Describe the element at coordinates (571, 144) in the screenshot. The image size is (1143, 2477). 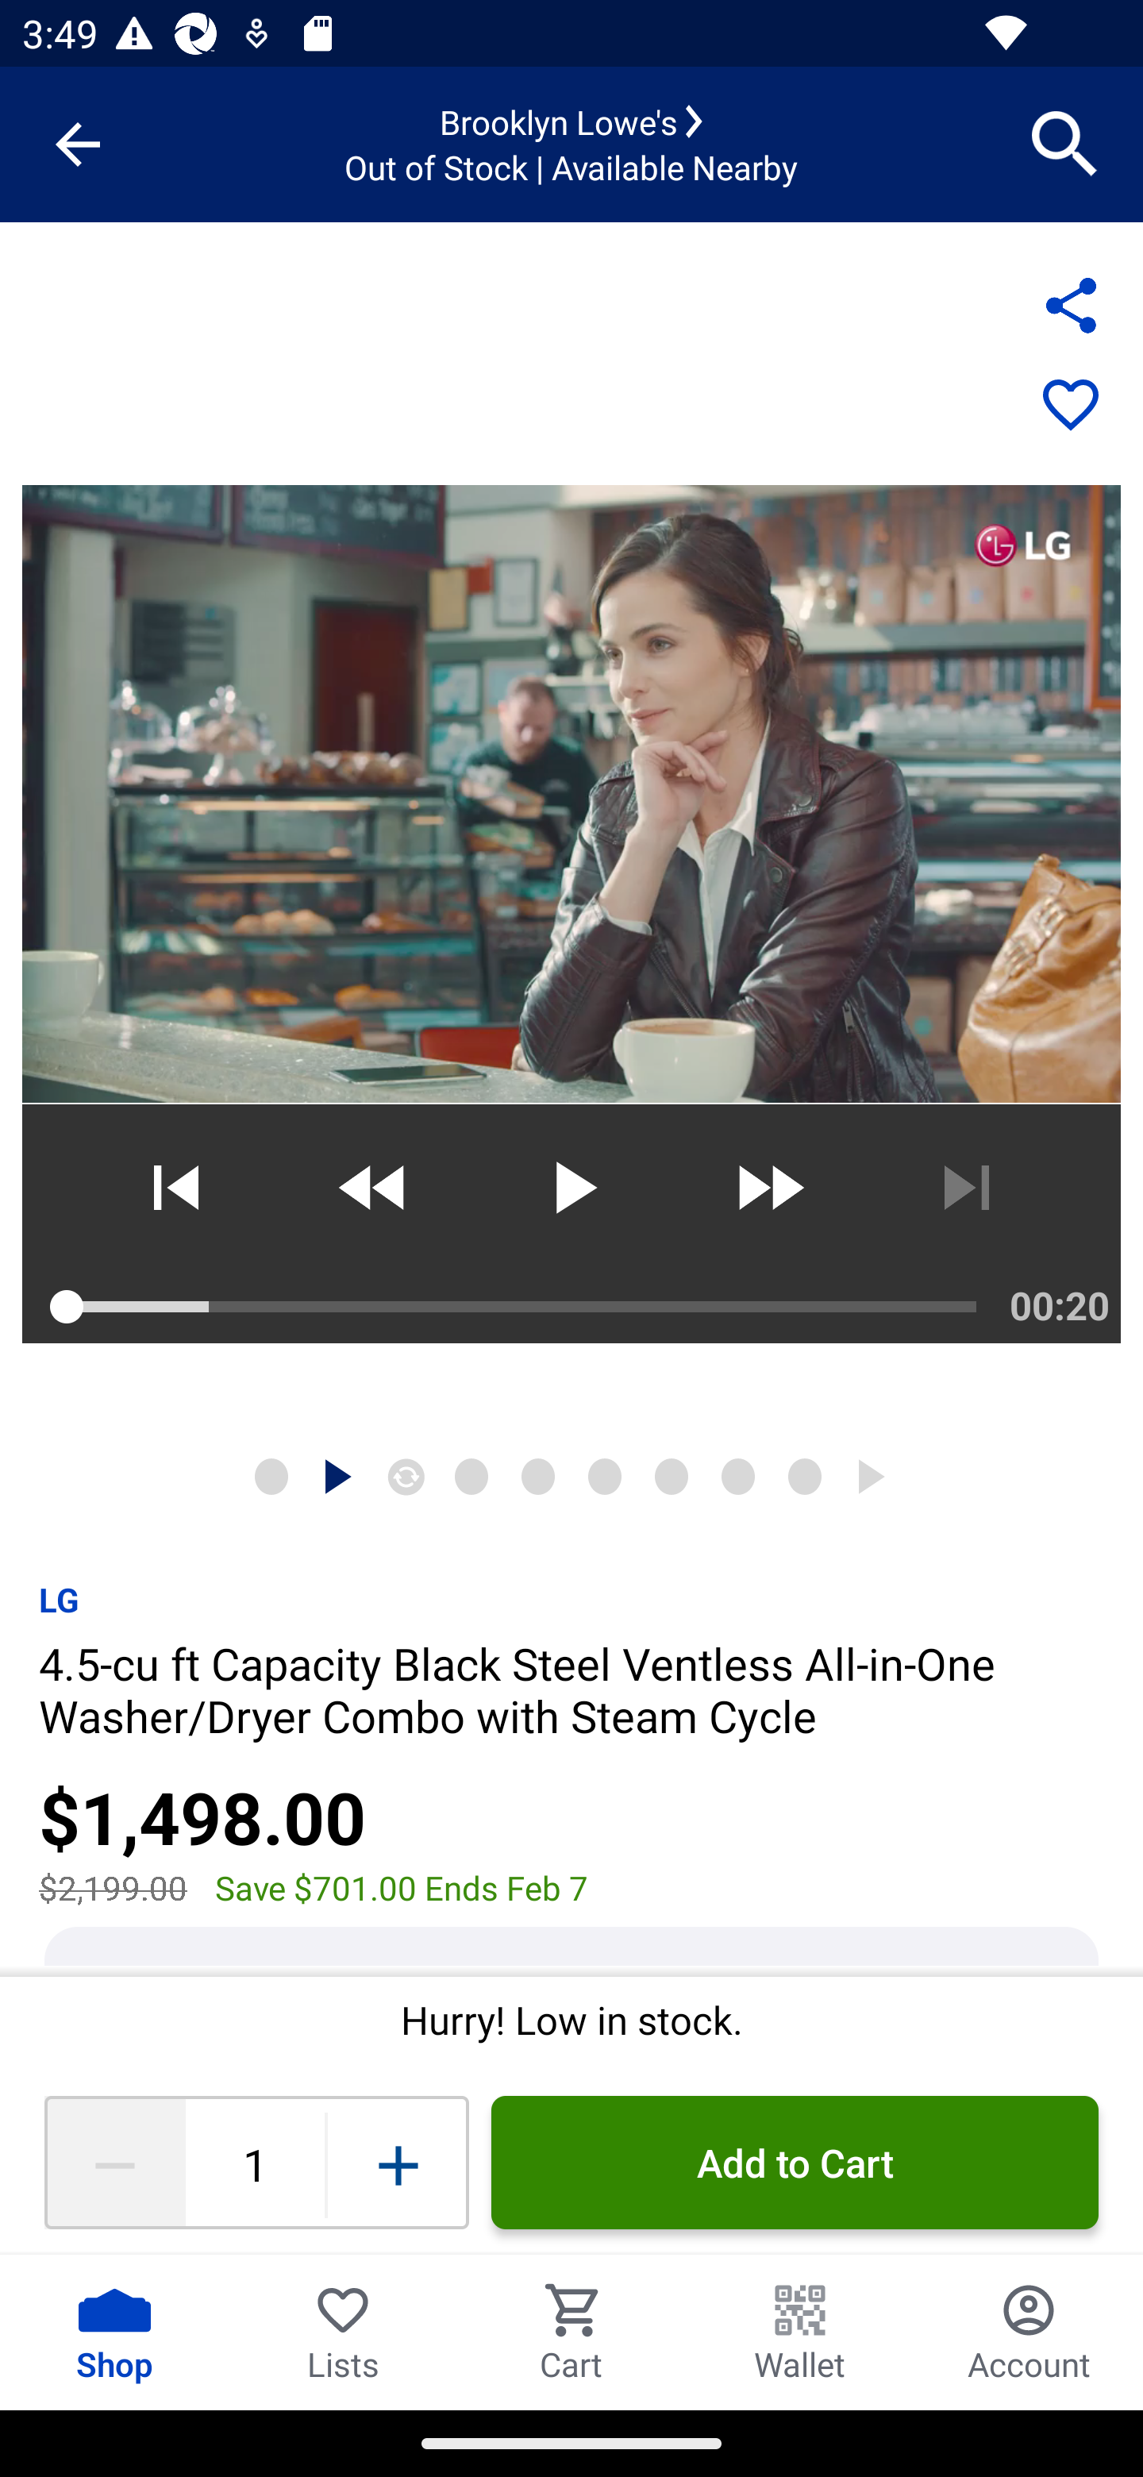
I see `Brooklyn Lowe's  Out of Stock | Available Nearby` at that location.